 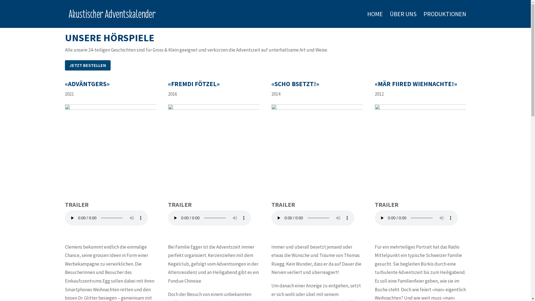 What do you see at coordinates (110, 150) in the screenshot?
I see `Coverbild_Advaentgers` at bounding box center [110, 150].